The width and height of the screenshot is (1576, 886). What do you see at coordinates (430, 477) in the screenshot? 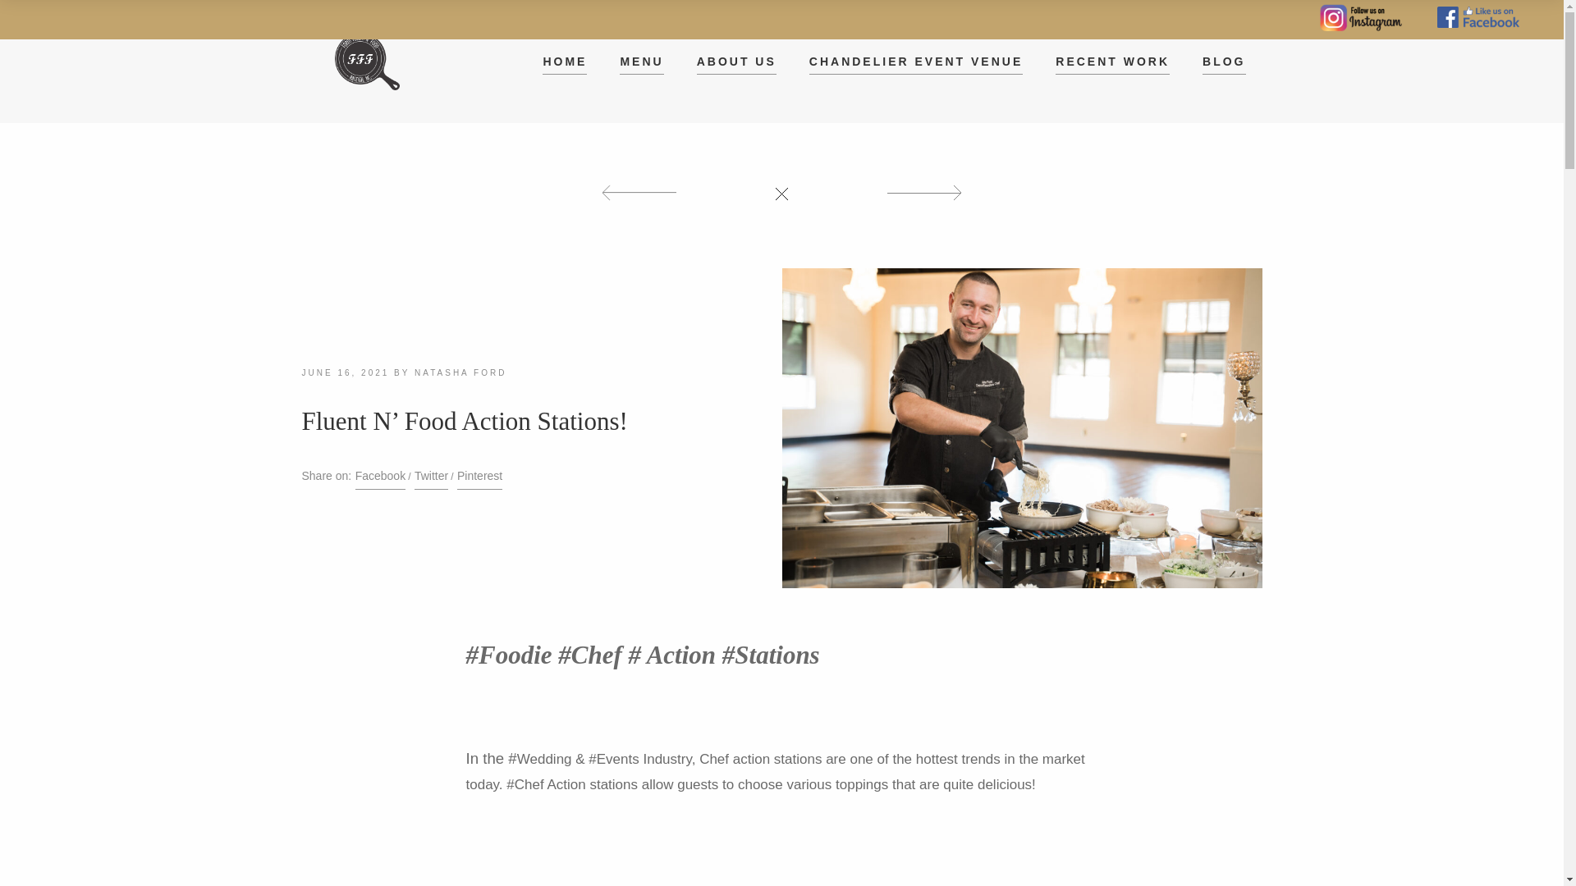
I see `Twitter` at bounding box center [430, 477].